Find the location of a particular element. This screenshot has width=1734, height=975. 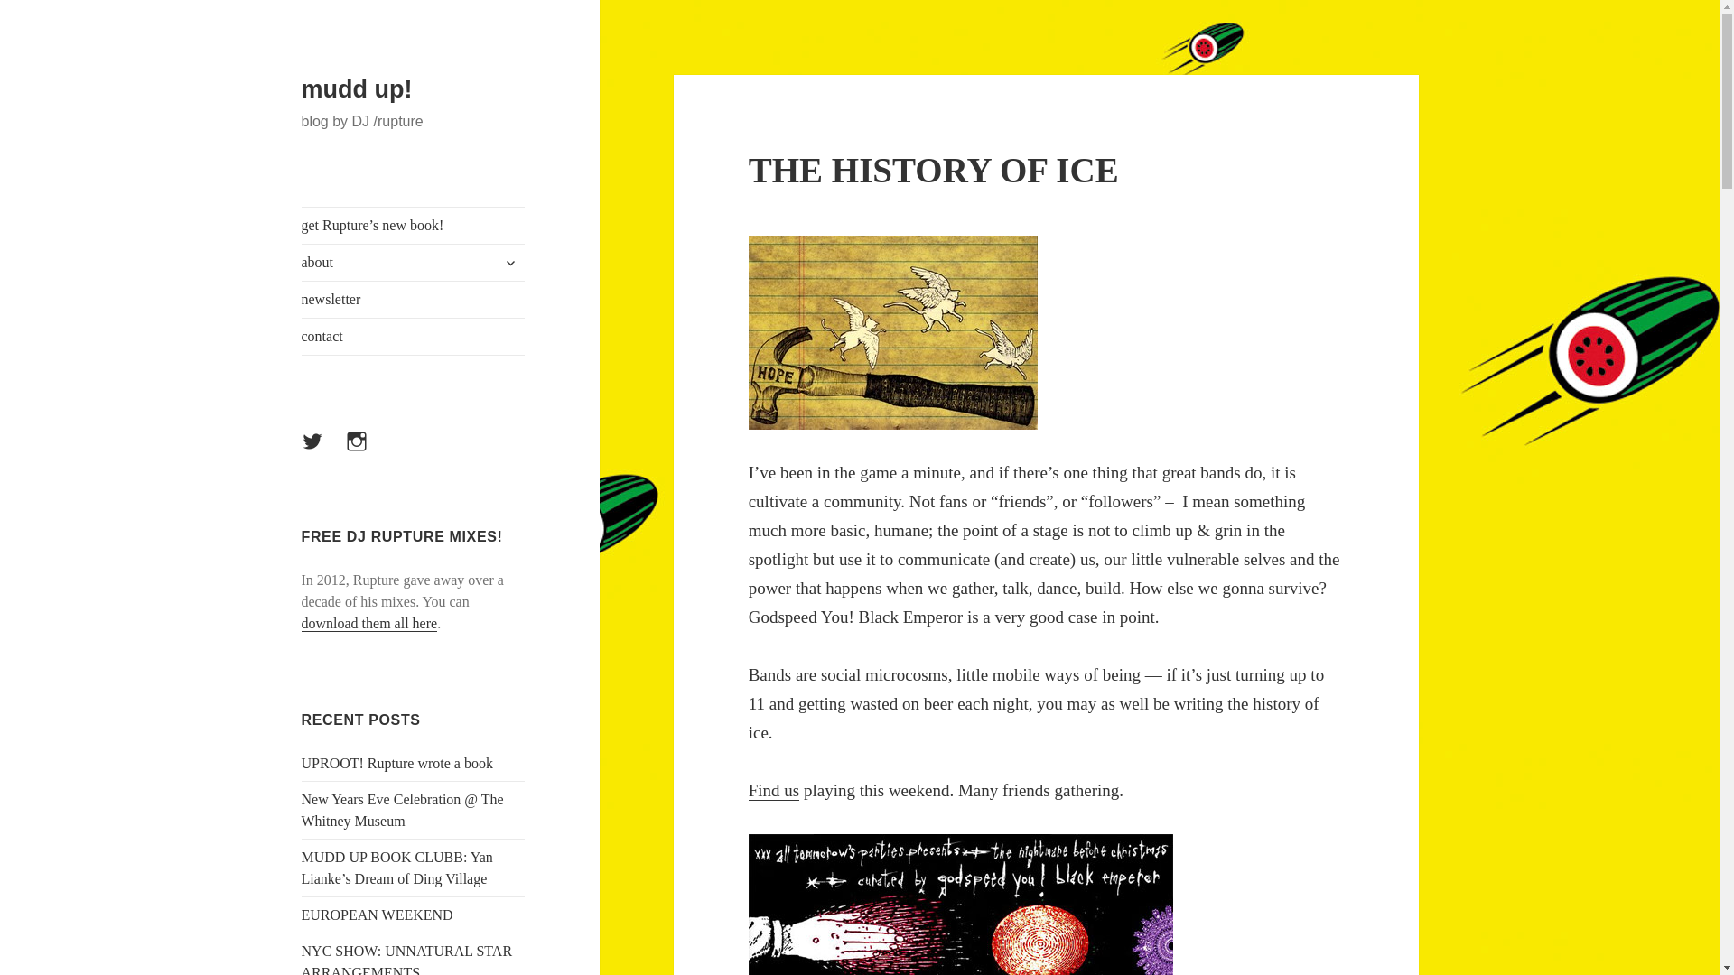

contact is located at coordinates (414, 337).